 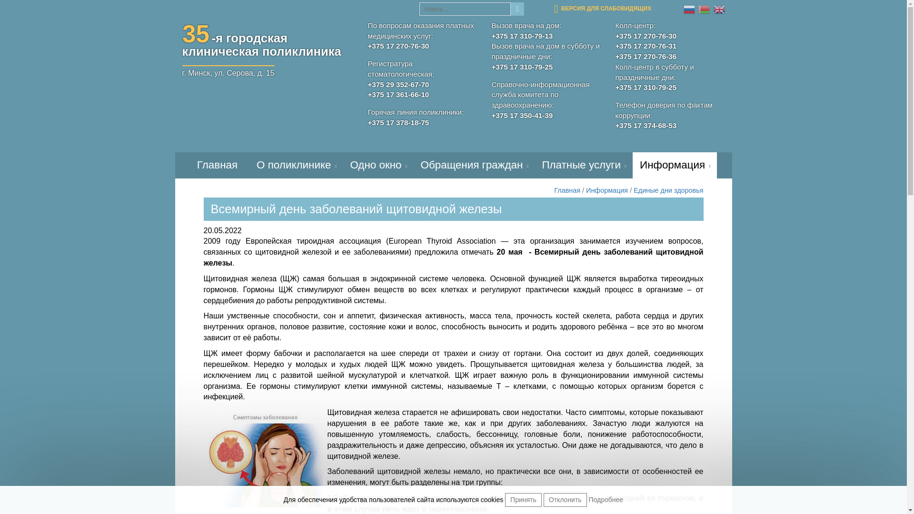 I want to click on +375 17 378-18-75, so click(x=422, y=123).